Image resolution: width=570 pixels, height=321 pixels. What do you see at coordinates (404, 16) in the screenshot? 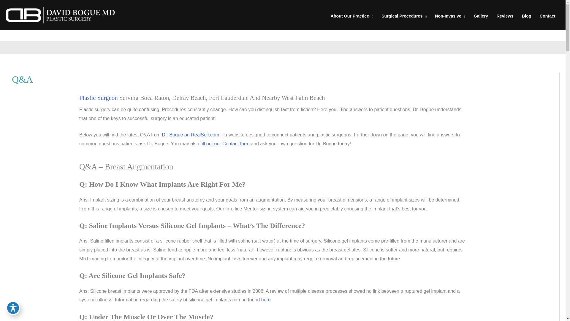
I see `Surgical Procedures` at bounding box center [404, 16].